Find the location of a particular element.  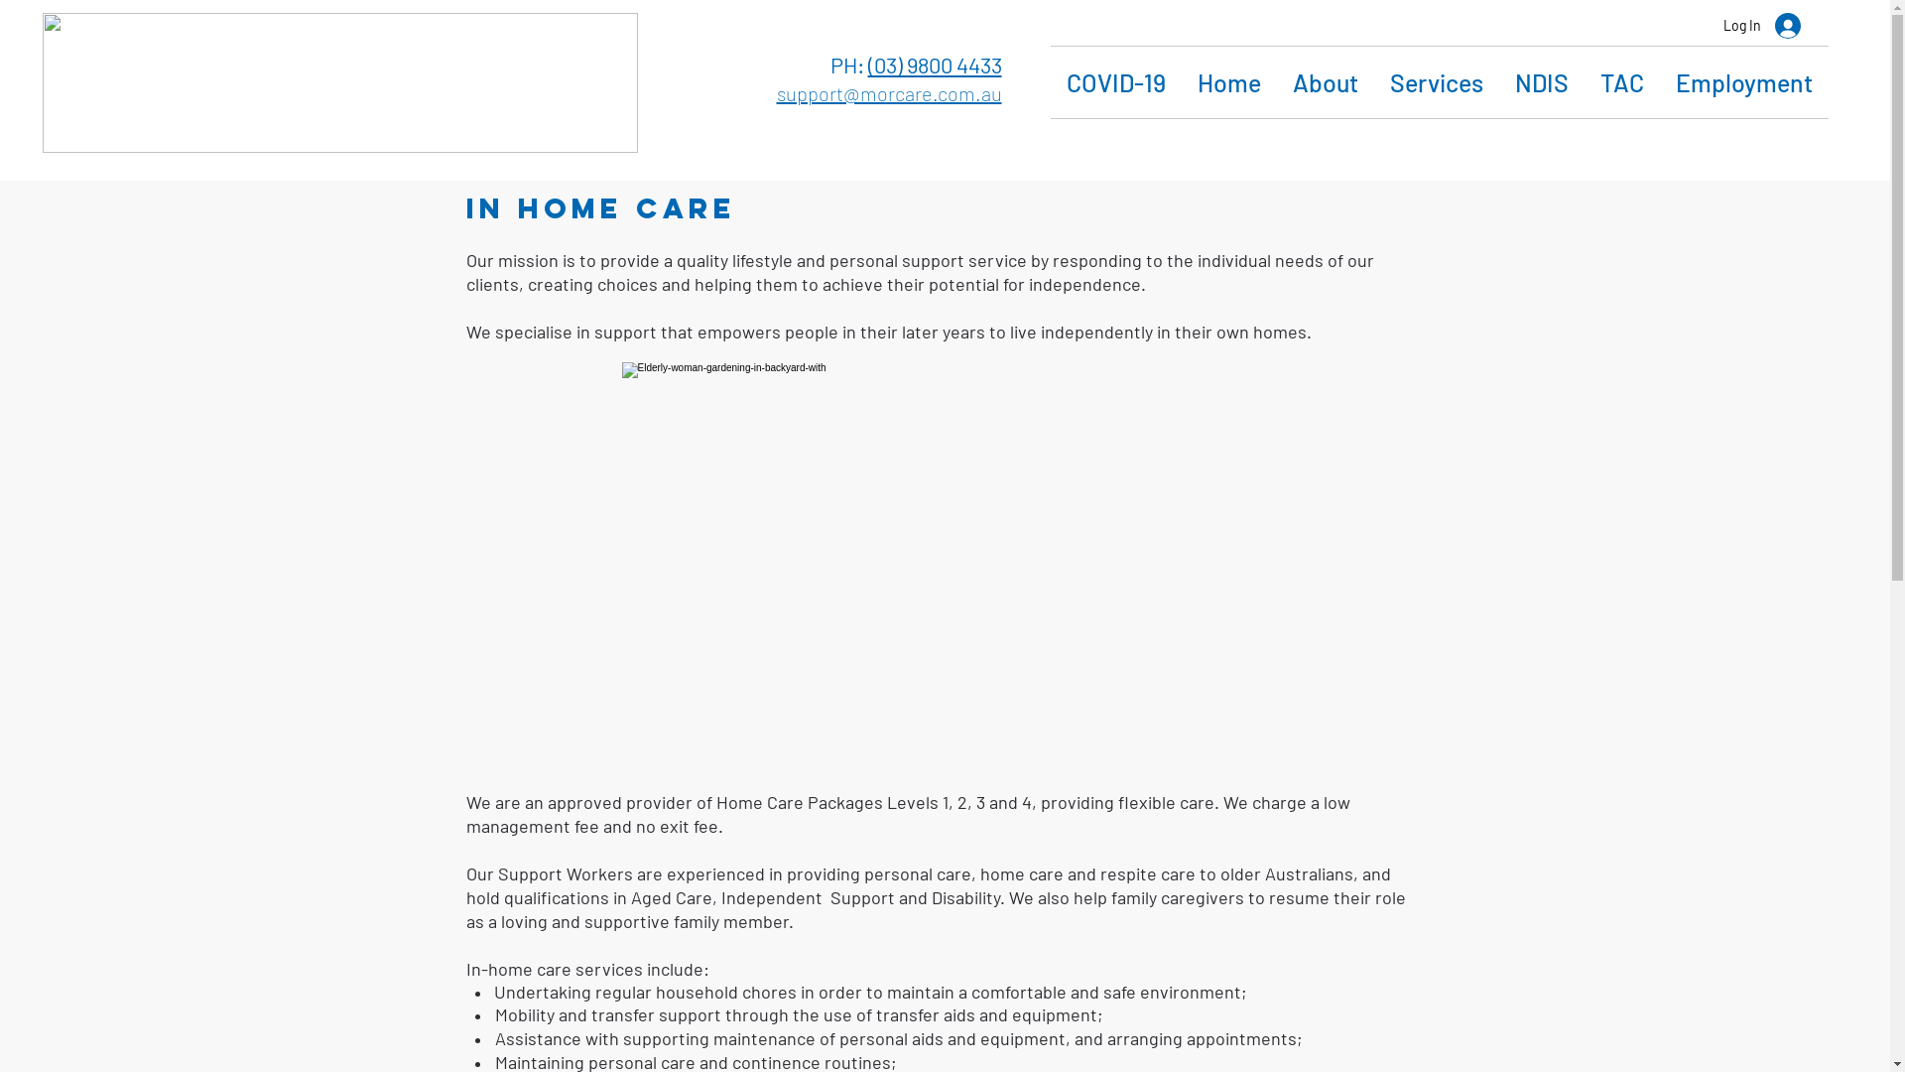

support@morcare.com.au is located at coordinates (889, 96).